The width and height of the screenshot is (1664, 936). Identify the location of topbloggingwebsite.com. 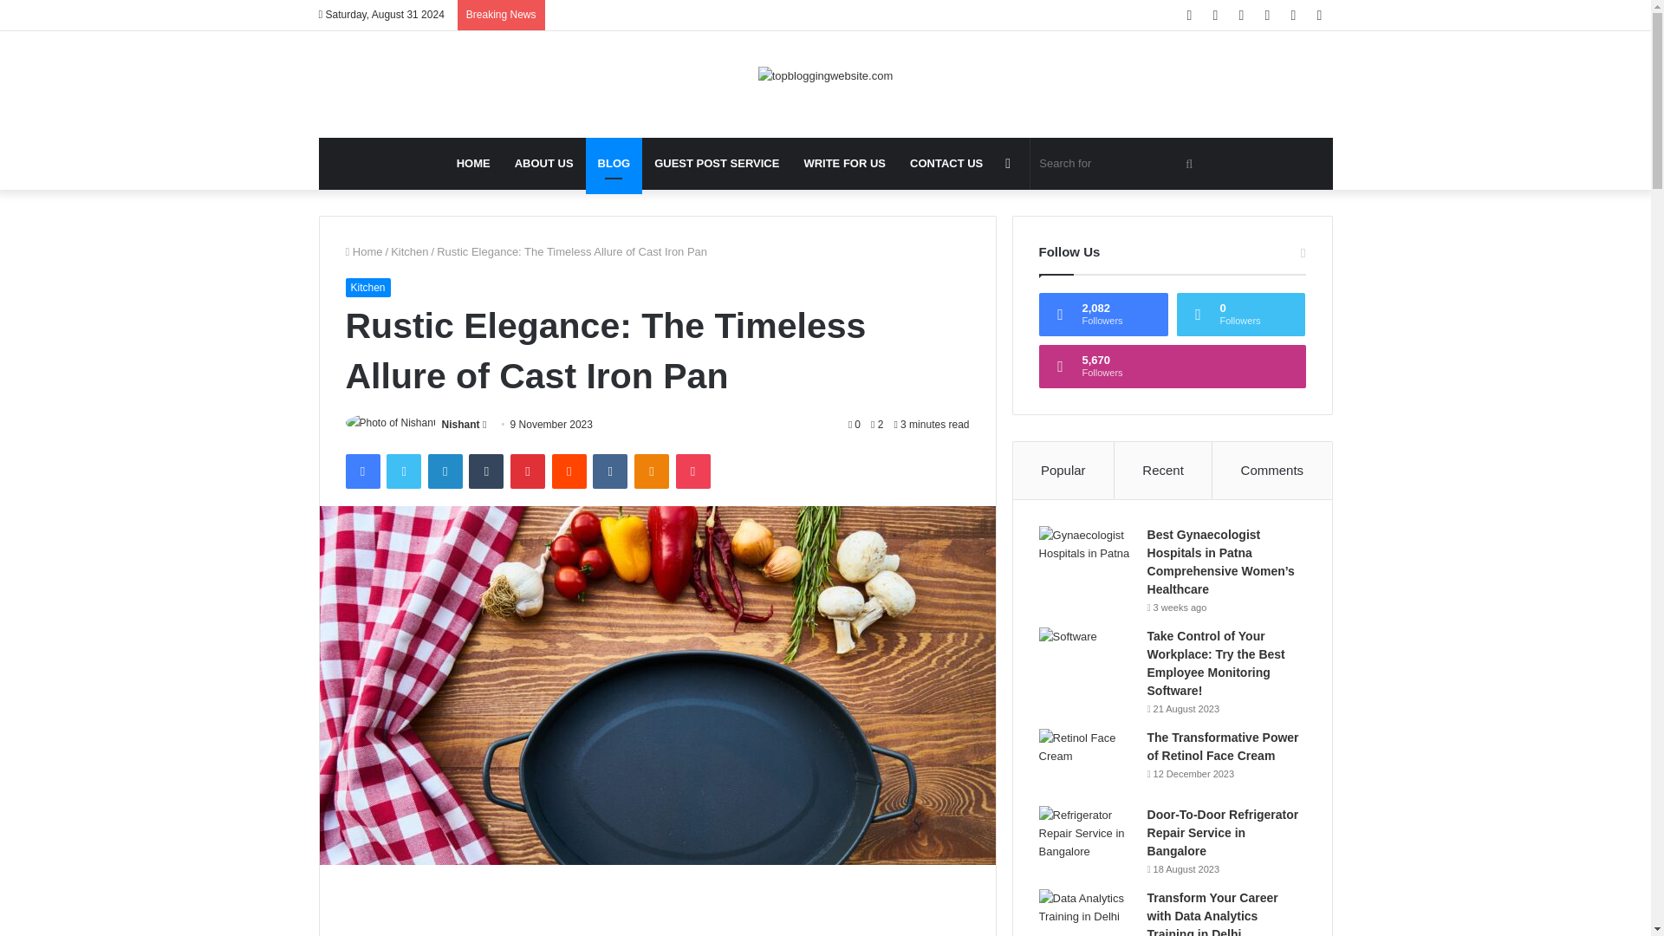
(825, 75).